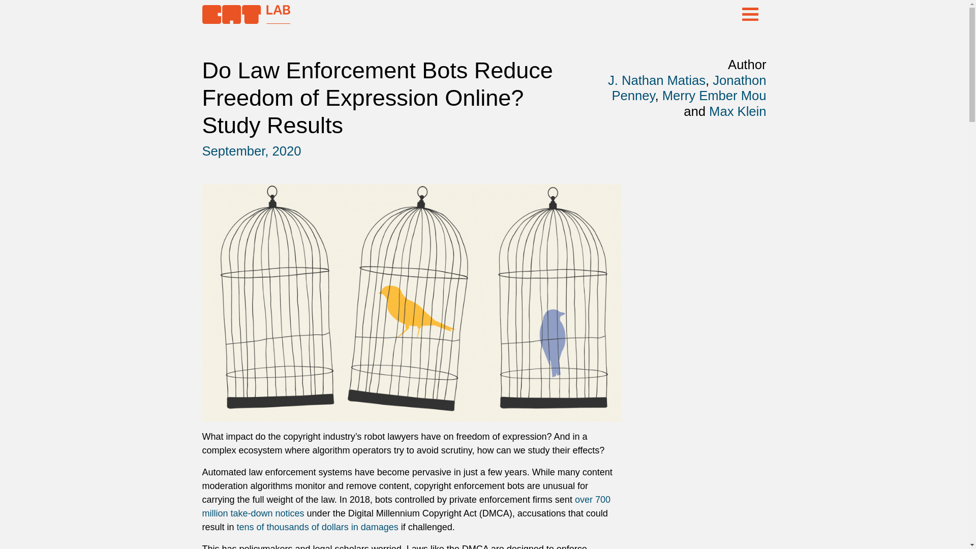 This screenshot has width=976, height=549. Describe the element at coordinates (714, 95) in the screenshot. I see `Merry Ember Mou` at that location.